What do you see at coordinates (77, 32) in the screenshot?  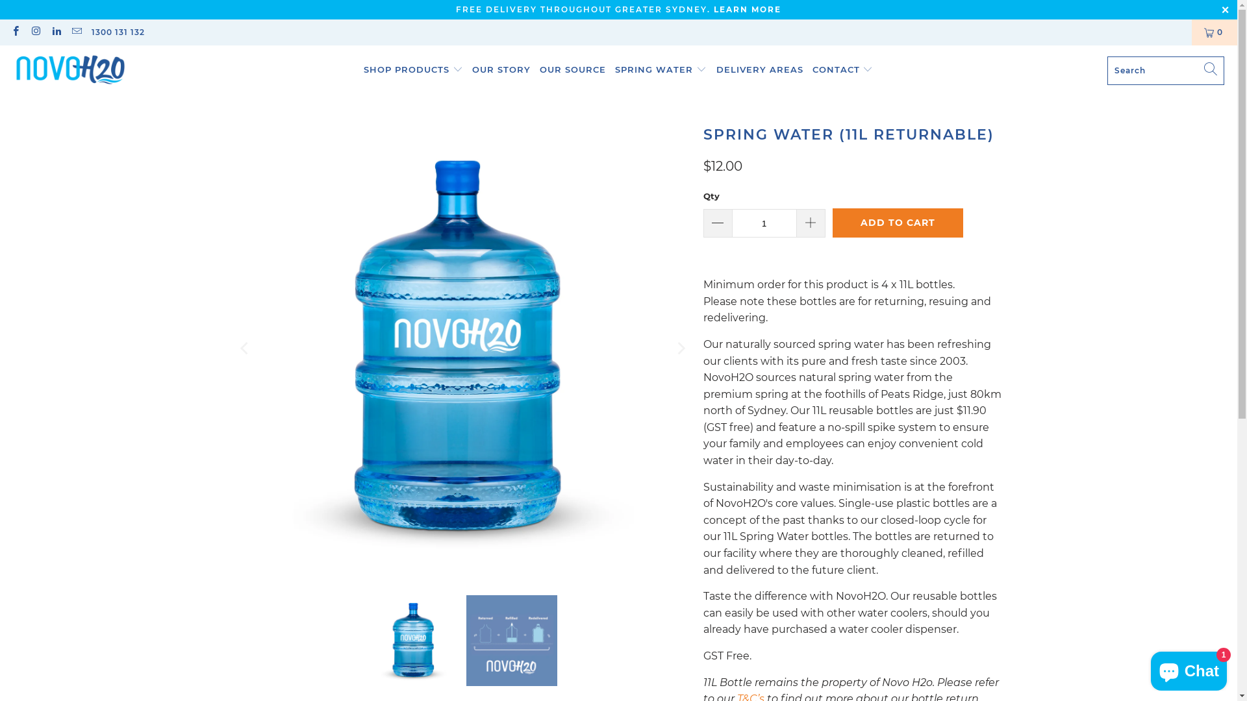 I see `Email NovoH2o` at bounding box center [77, 32].